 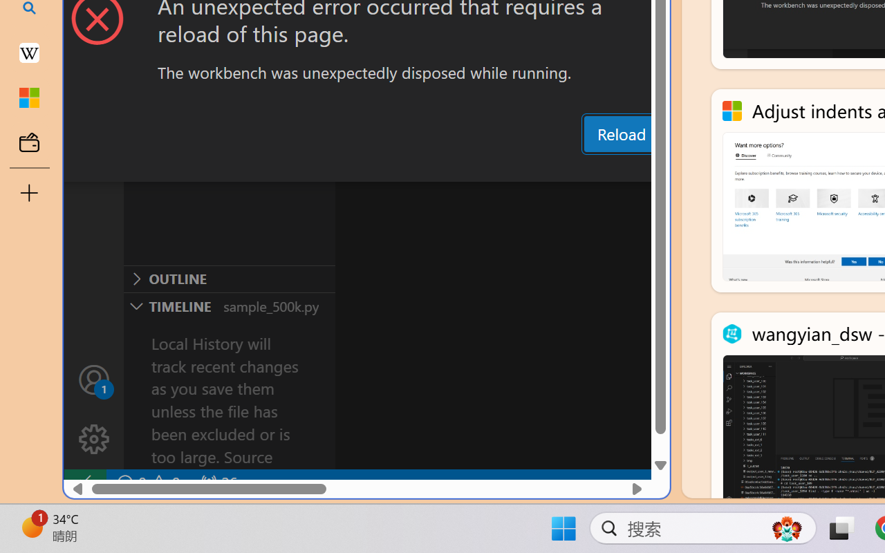 What do you see at coordinates (29, 53) in the screenshot?
I see `Earth - Wikipedia` at bounding box center [29, 53].